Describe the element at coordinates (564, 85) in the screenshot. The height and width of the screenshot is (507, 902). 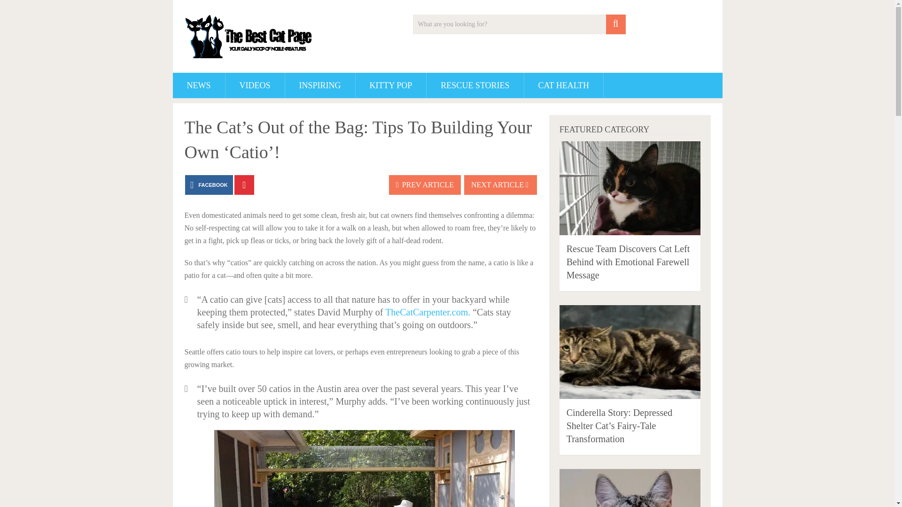
I see `CAT HEALTH` at that location.